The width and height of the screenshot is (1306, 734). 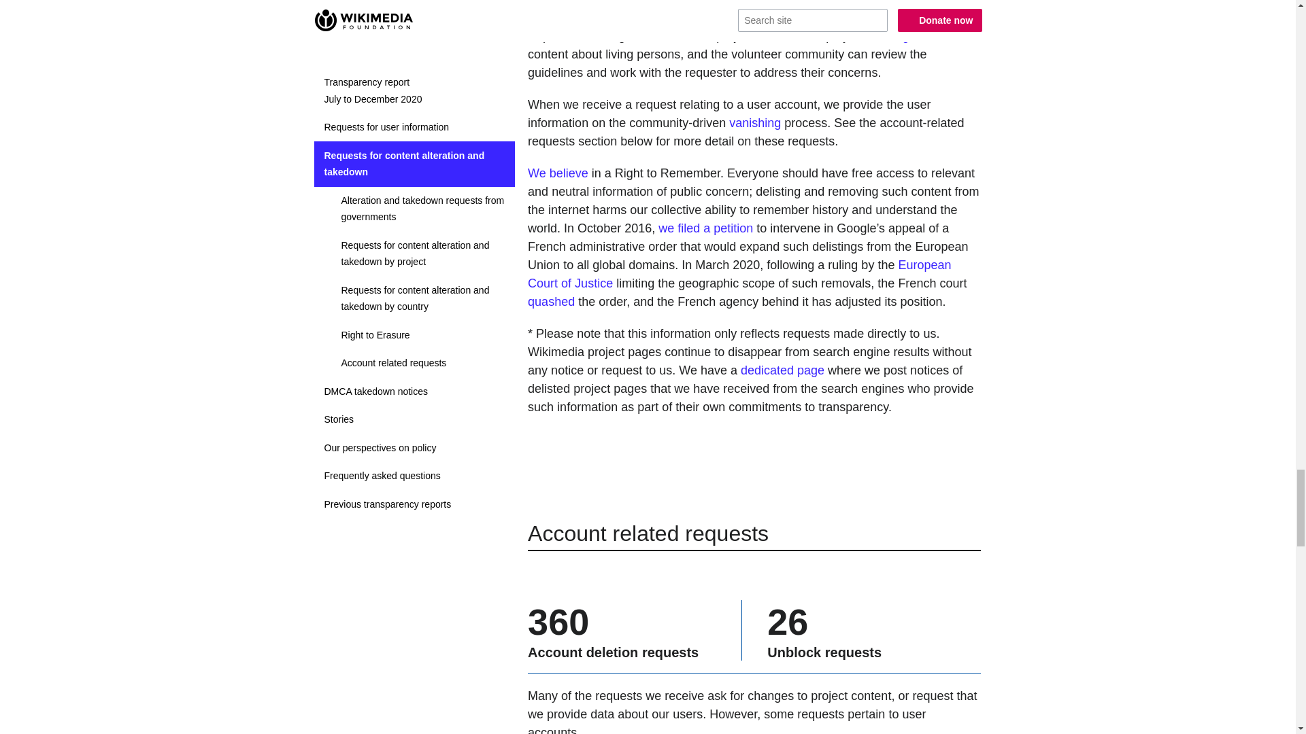 What do you see at coordinates (551, 302) in the screenshot?
I see `quashed` at bounding box center [551, 302].